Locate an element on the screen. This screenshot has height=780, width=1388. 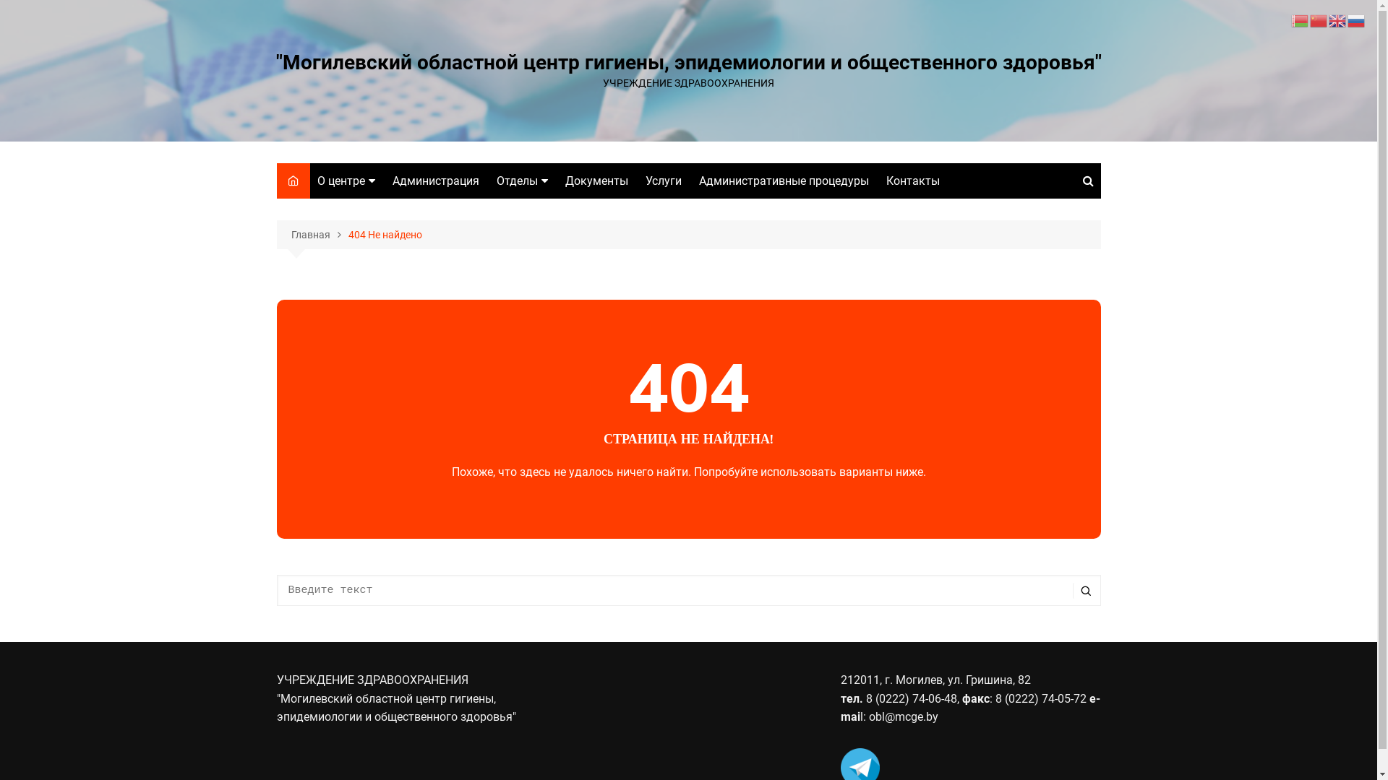
Chinese (Simplified) is located at coordinates (1319, 20).